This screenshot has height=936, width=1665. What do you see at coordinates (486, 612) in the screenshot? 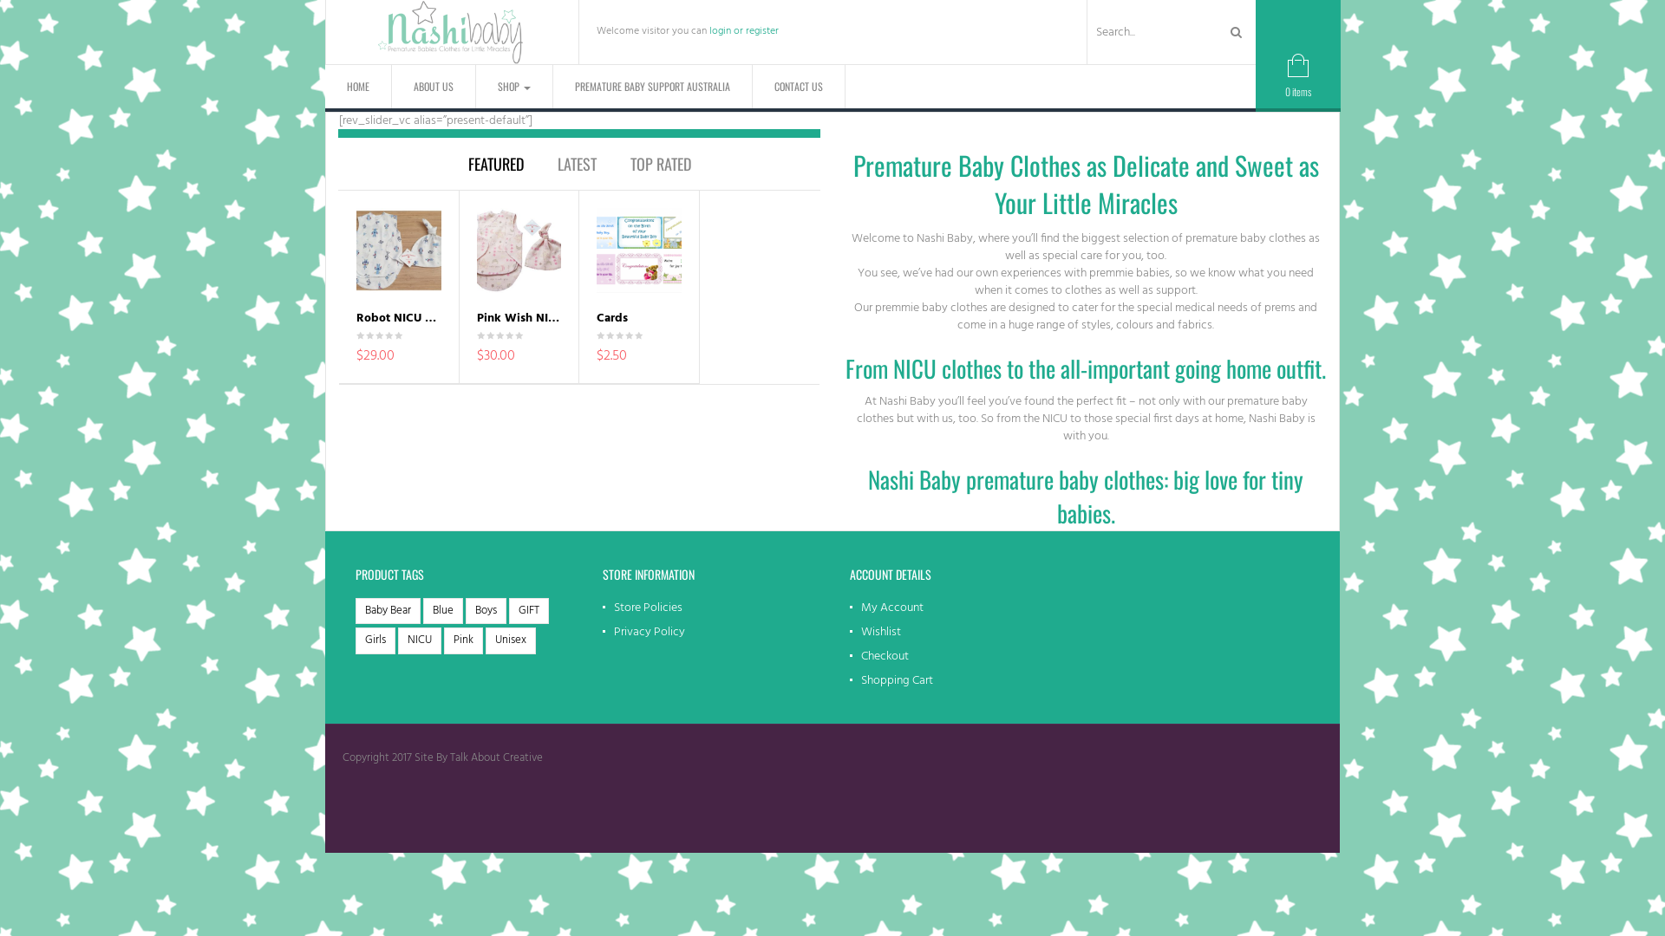
I see `Boys` at bounding box center [486, 612].